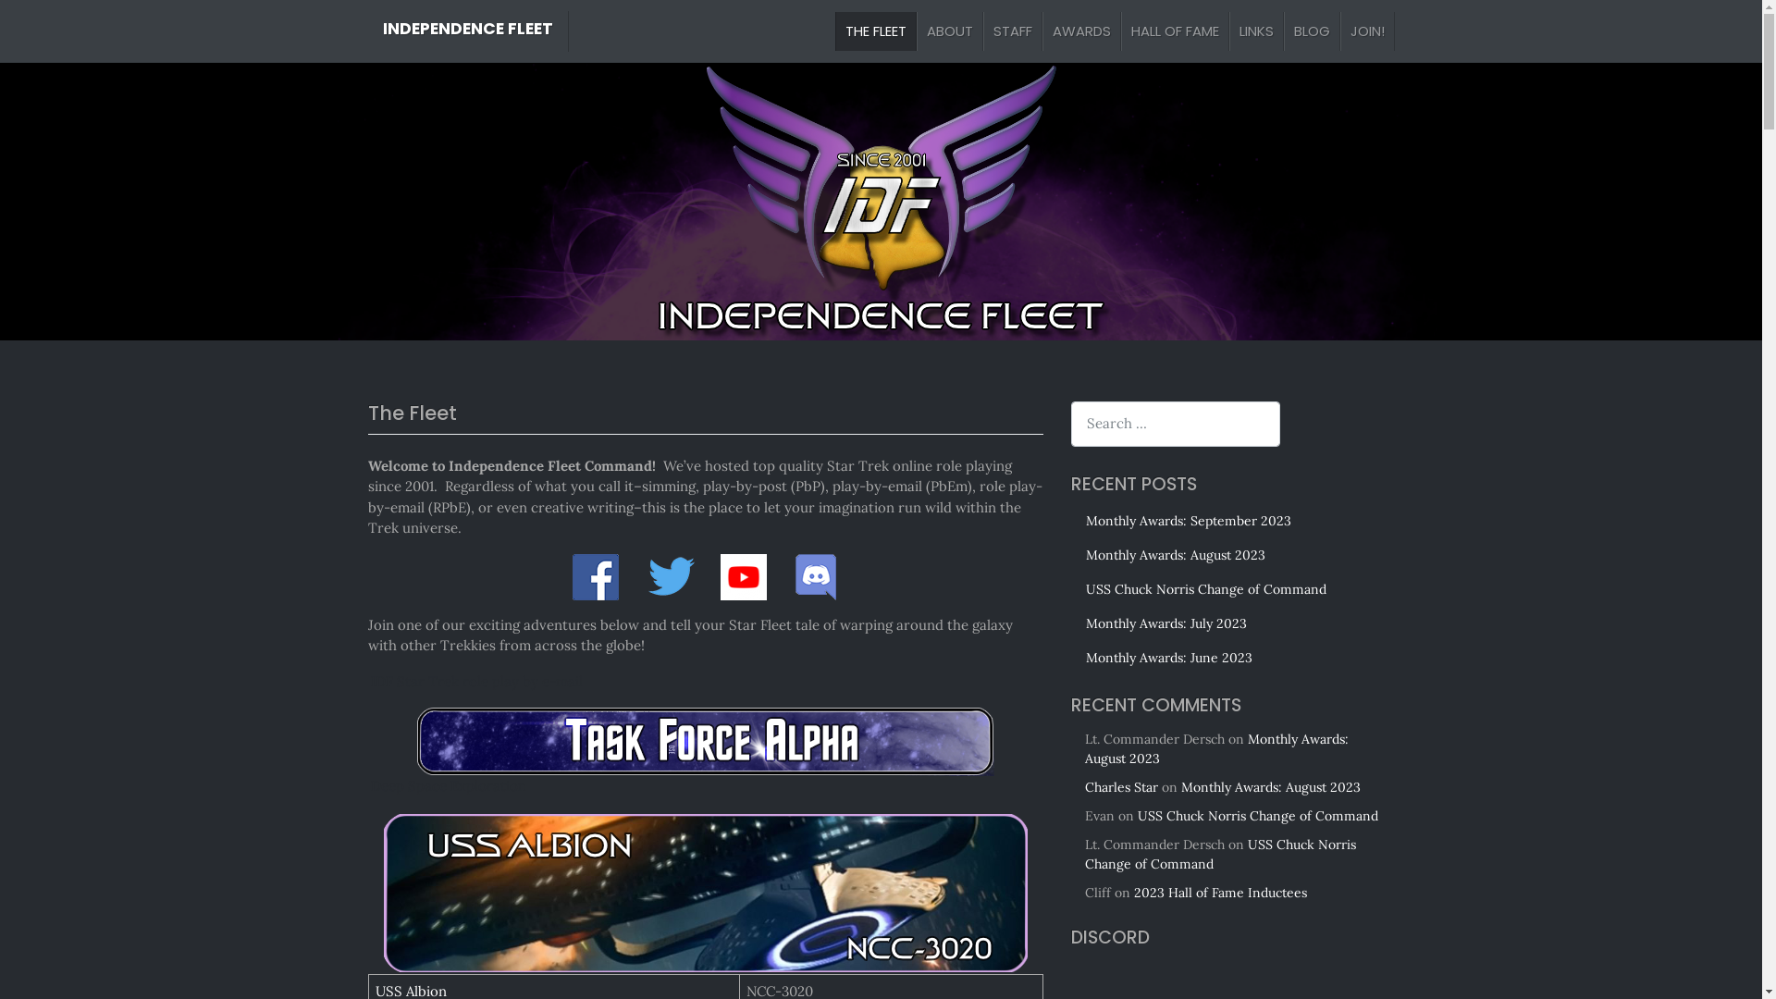  What do you see at coordinates (1233, 555) in the screenshot?
I see `Monthly Awards: August 2023` at bounding box center [1233, 555].